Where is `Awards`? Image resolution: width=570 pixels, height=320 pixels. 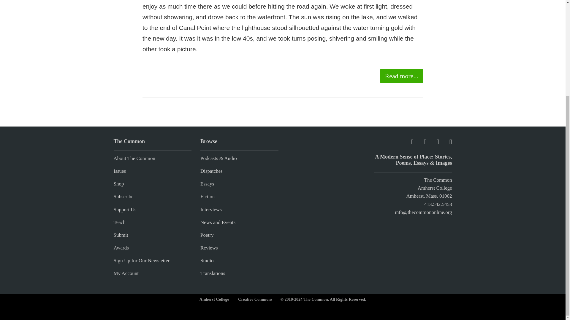 Awards is located at coordinates (121, 248).